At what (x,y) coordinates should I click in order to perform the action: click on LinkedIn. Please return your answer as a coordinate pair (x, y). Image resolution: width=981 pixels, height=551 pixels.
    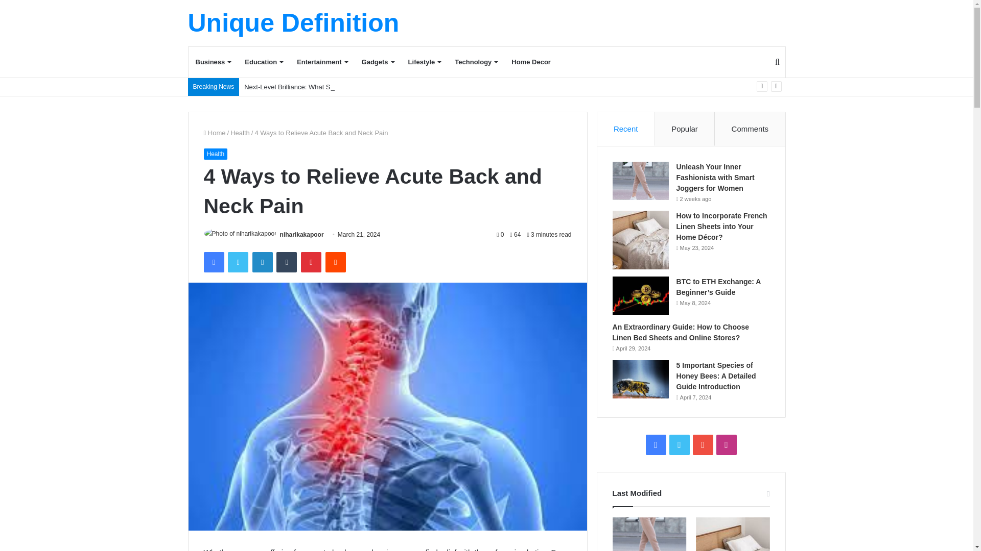
    Looking at the image, I should click on (262, 262).